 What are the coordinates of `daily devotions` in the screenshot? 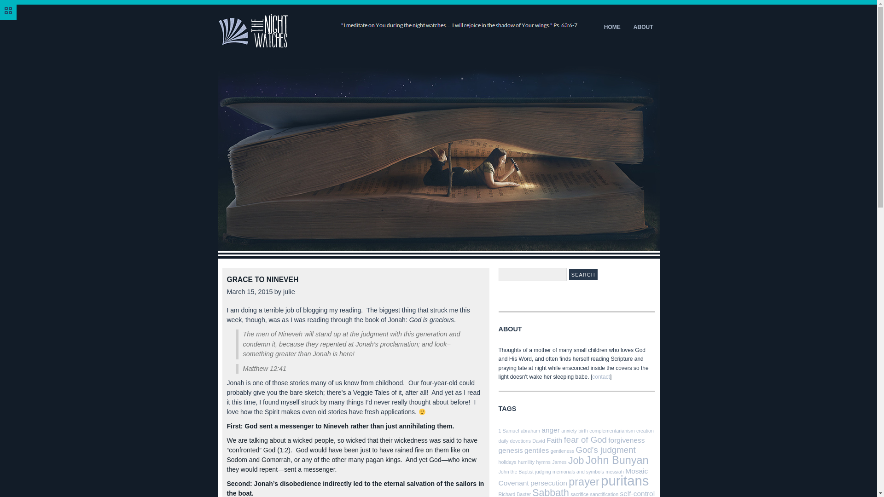 It's located at (515, 441).